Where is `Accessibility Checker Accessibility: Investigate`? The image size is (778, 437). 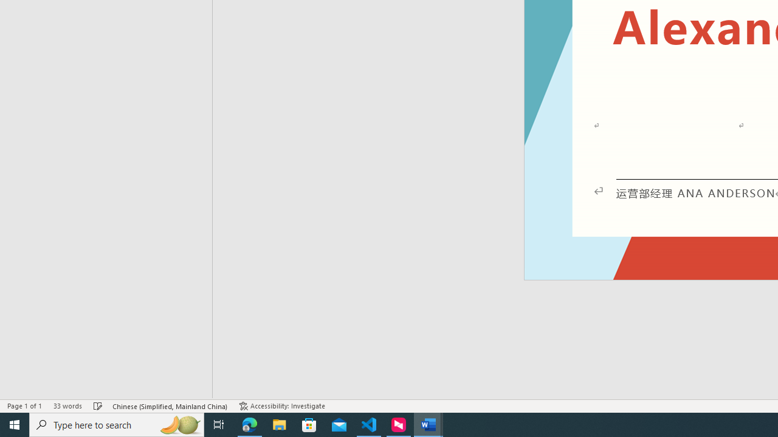
Accessibility Checker Accessibility: Investigate is located at coordinates (282, 405).